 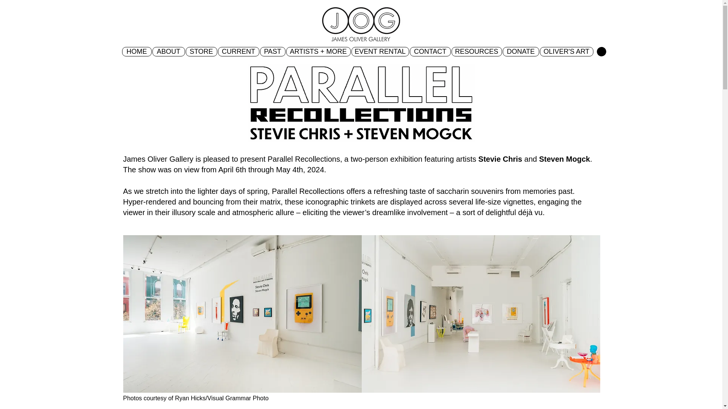 I want to click on CONTACT, so click(x=430, y=52).